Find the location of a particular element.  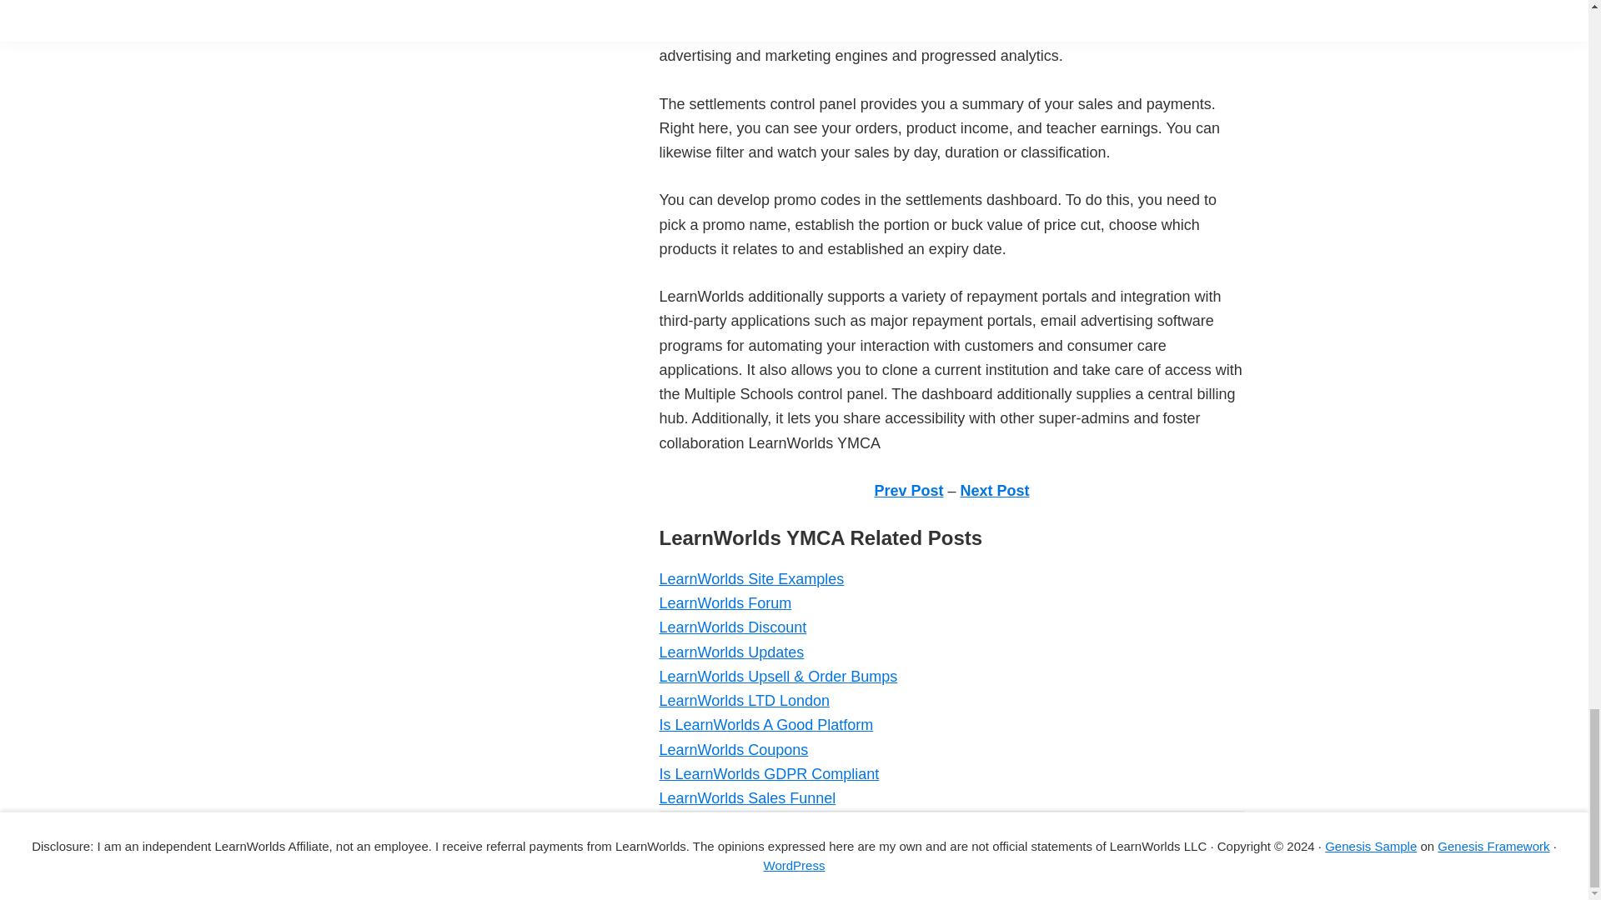

Is LearnWorlds GDPR Compliant is located at coordinates (769, 773).